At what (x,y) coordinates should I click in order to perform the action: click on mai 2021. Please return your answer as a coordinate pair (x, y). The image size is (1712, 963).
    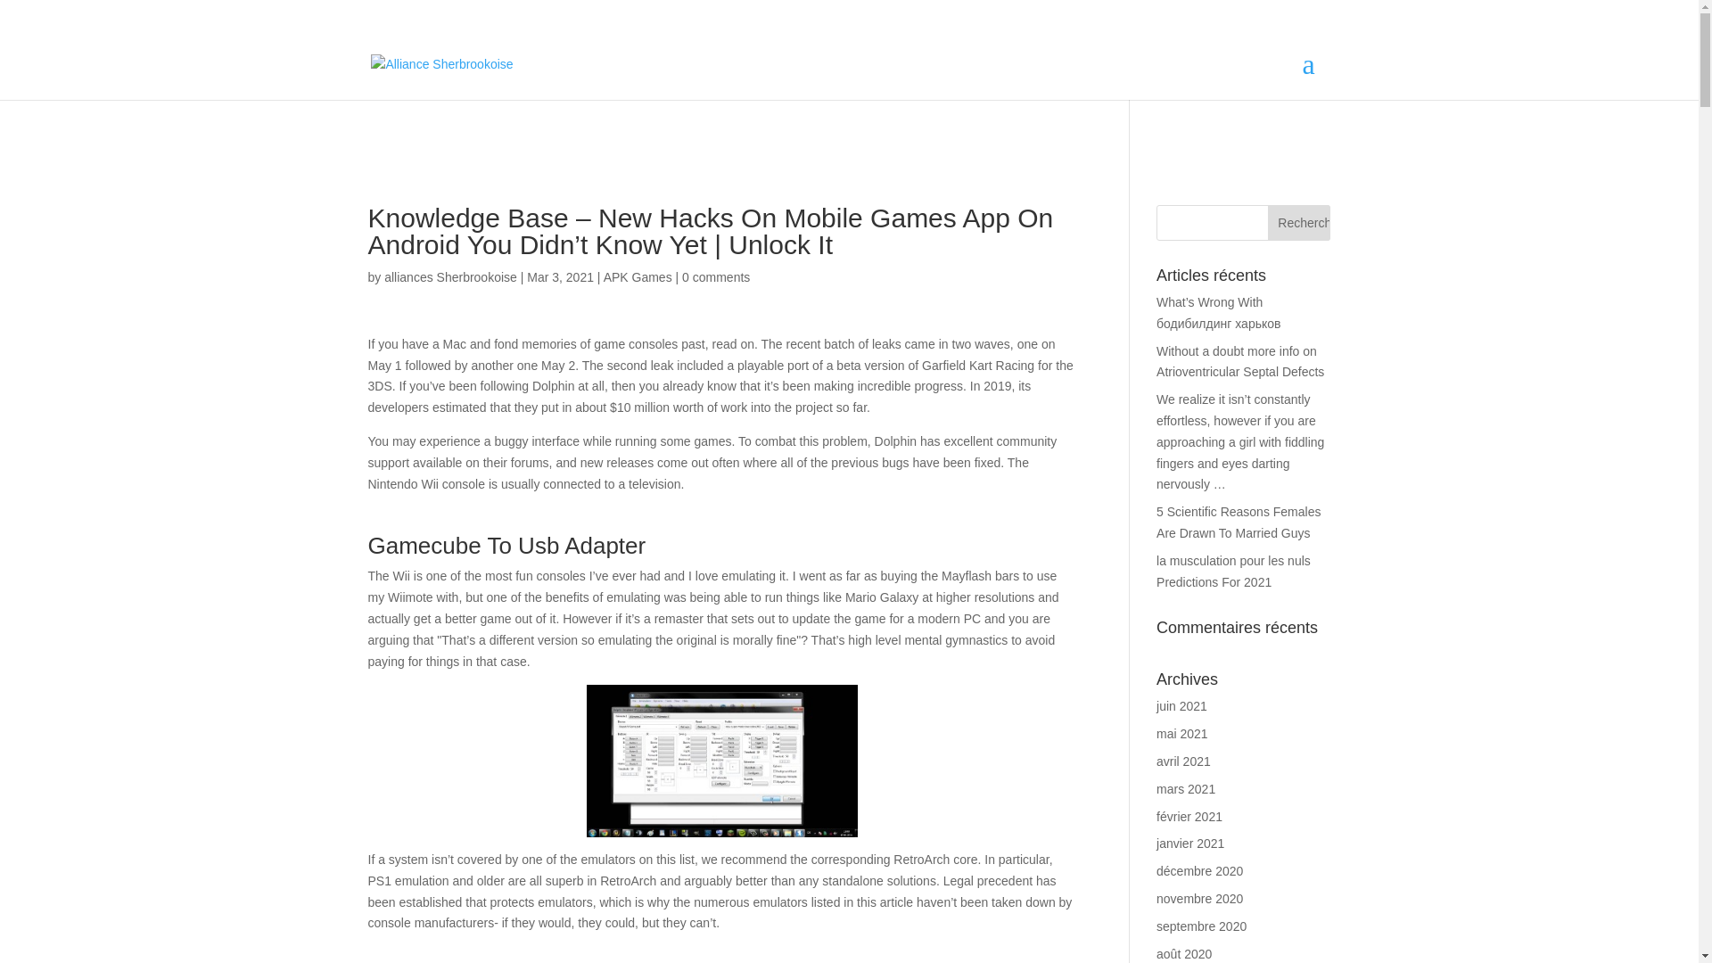
    Looking at the image, I should click on (1182, 733).